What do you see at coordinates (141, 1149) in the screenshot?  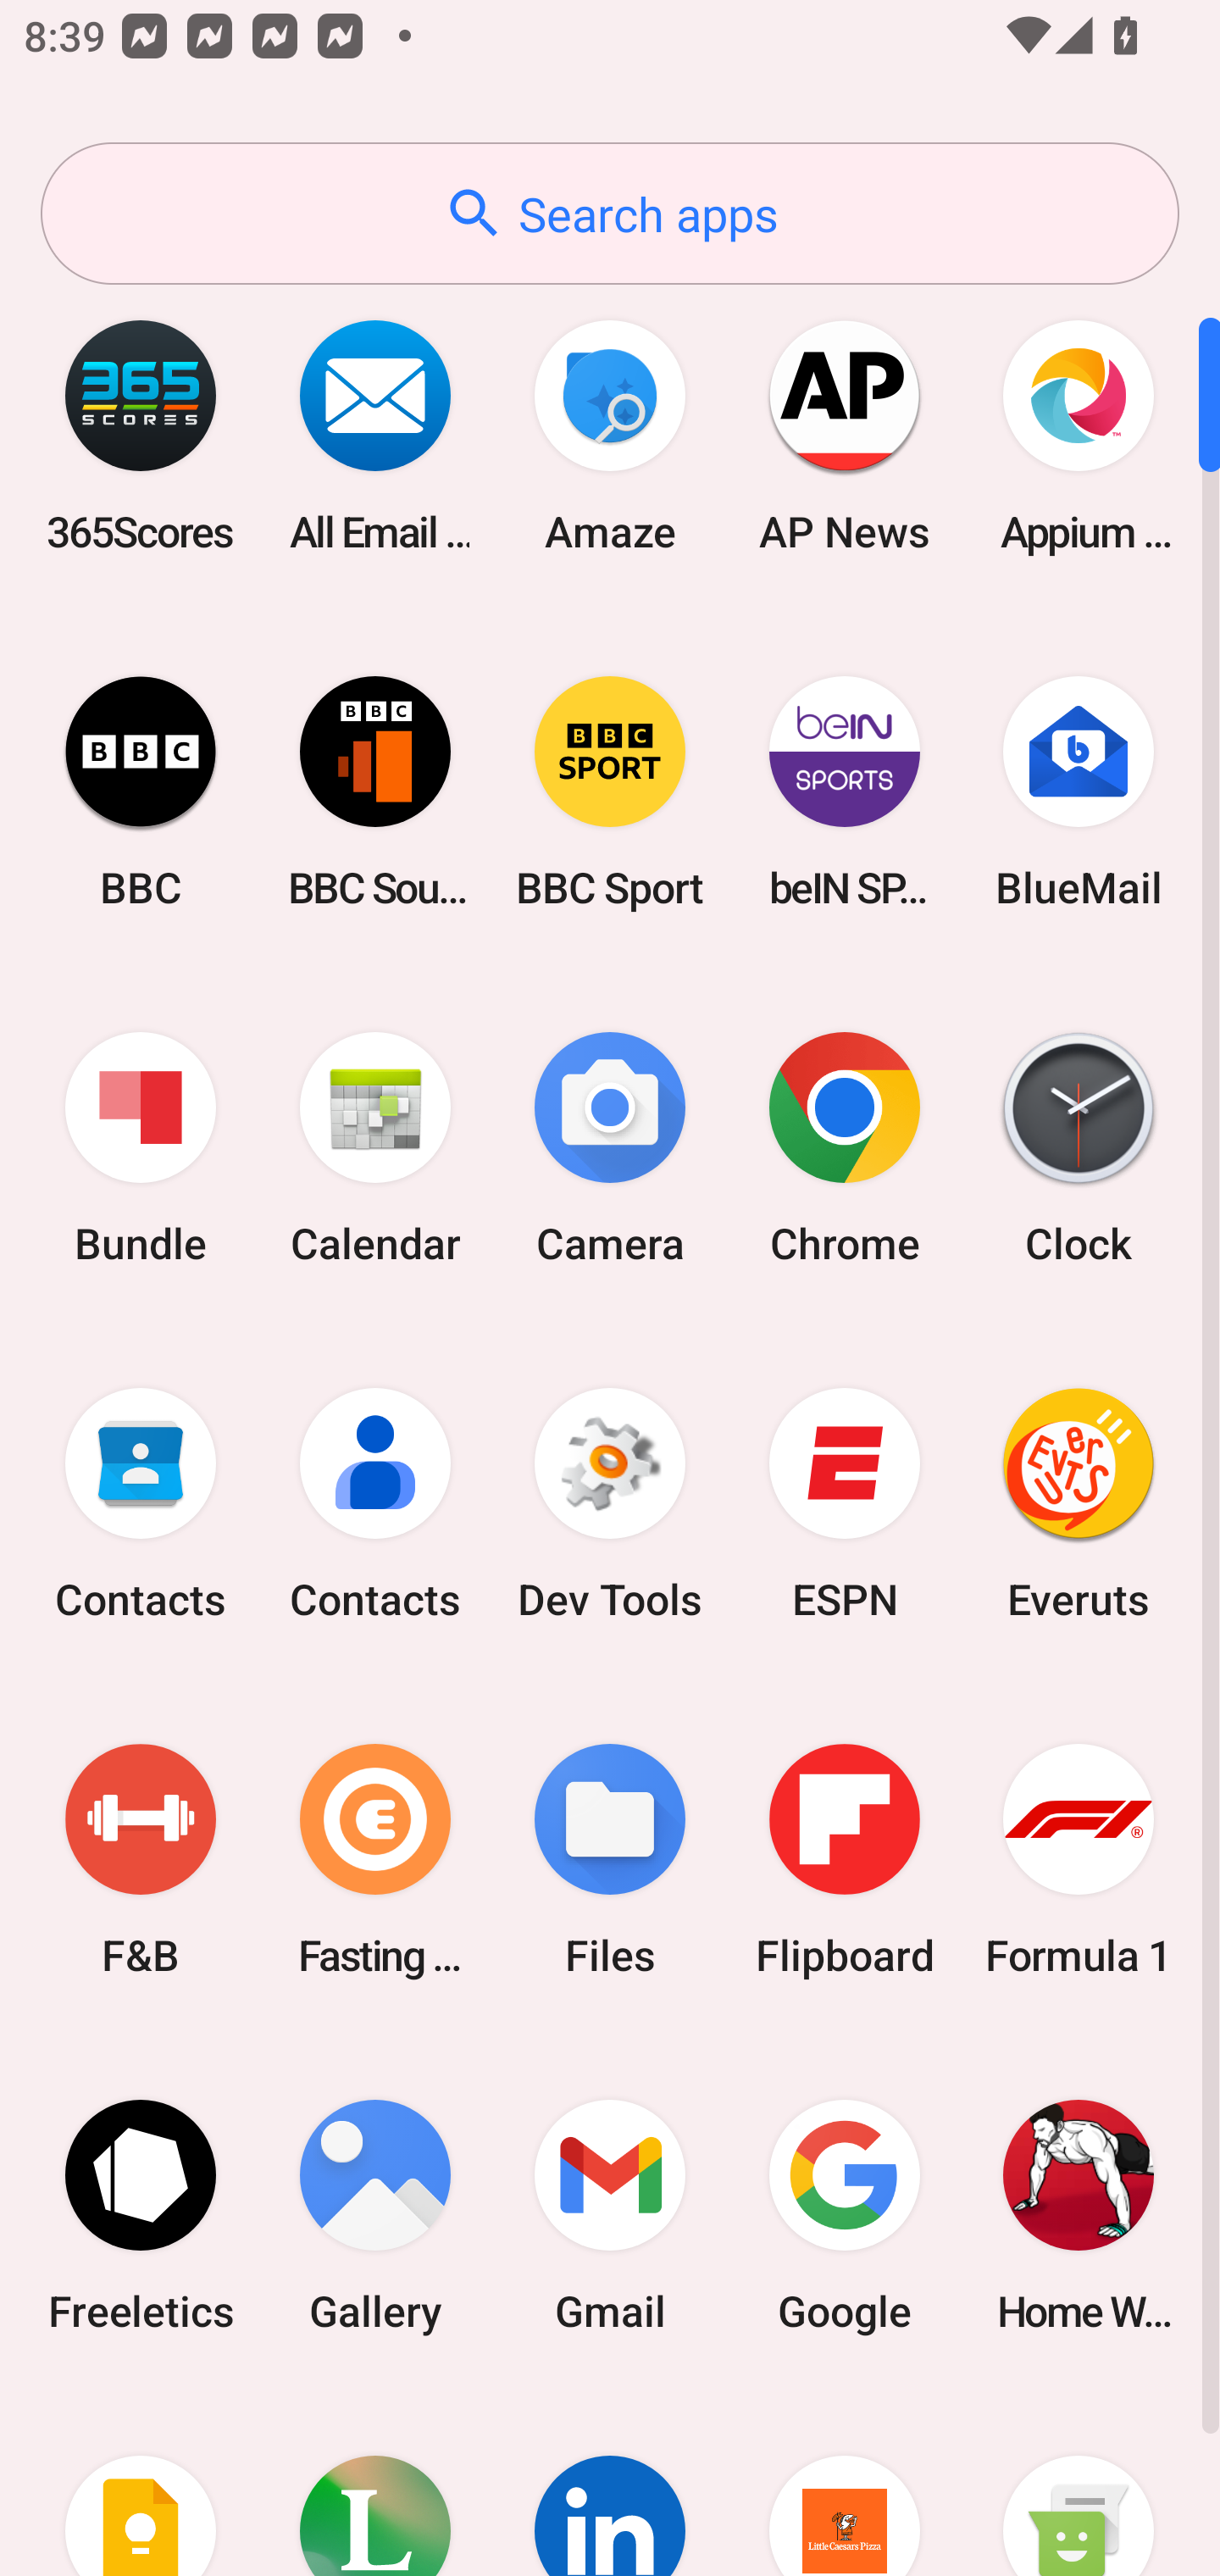 I see `Bundle` at bounding box center [141, 1149].